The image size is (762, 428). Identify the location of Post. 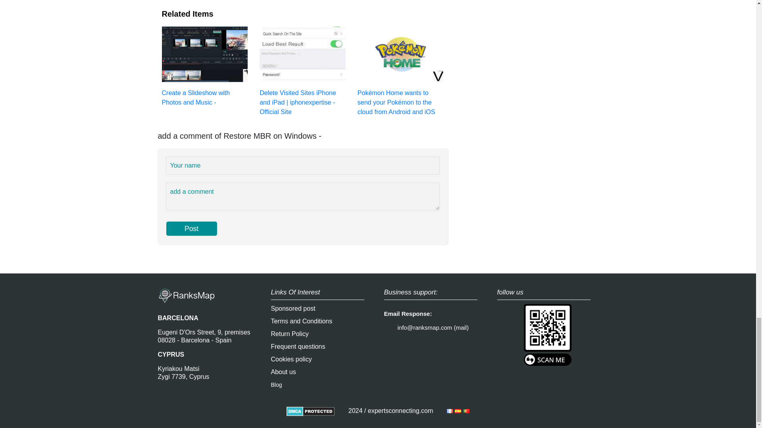
(191, 229).